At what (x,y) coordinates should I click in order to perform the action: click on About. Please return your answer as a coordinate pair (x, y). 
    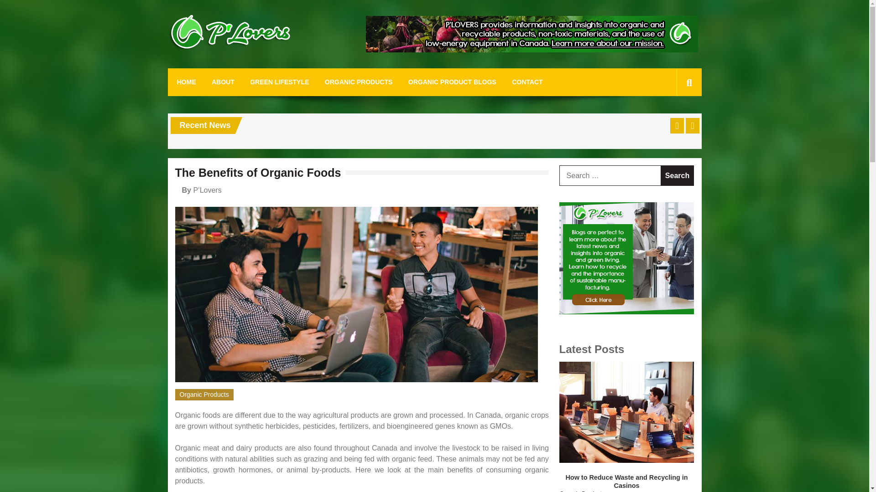
    Looking at the image, I should click on (532, 50).